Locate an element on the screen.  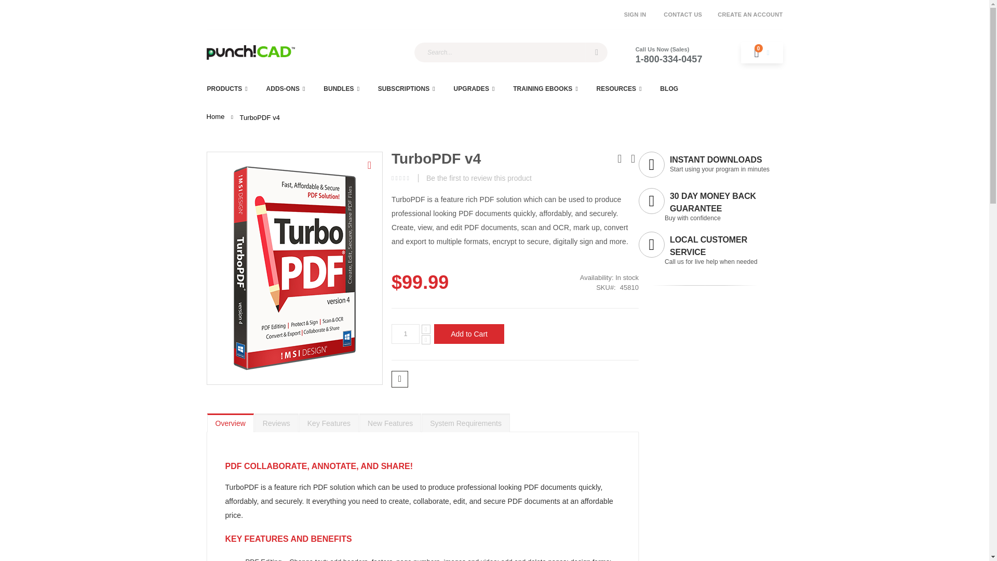
SIGN IN is located at coordinates (635, 15).